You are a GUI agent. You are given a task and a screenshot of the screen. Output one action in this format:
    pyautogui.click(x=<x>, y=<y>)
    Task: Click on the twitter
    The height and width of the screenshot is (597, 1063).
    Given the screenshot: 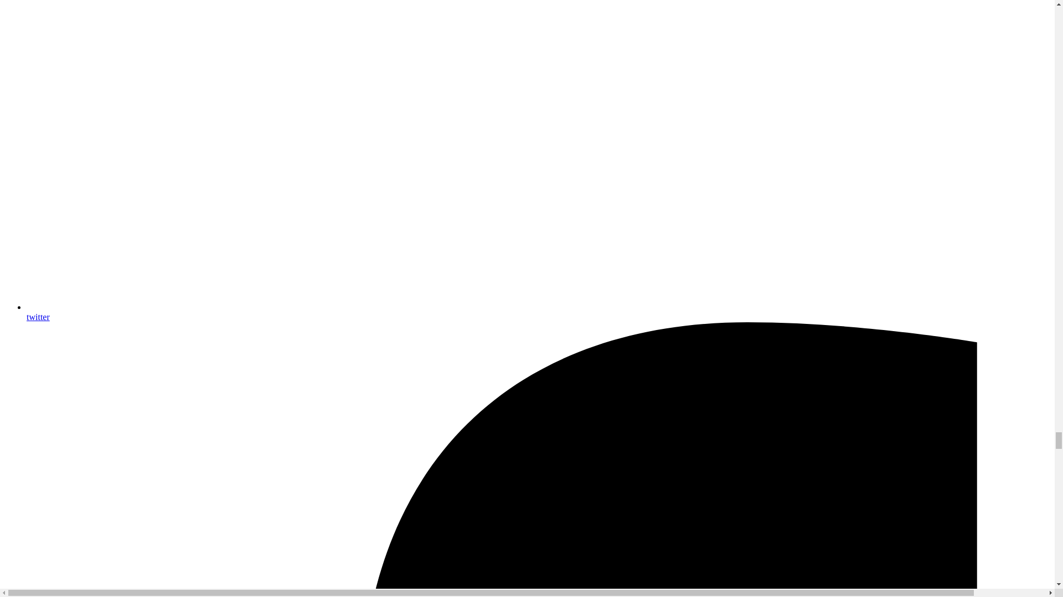 What is the action you would take?
    pyautogui.click(x=538, y=312)
    